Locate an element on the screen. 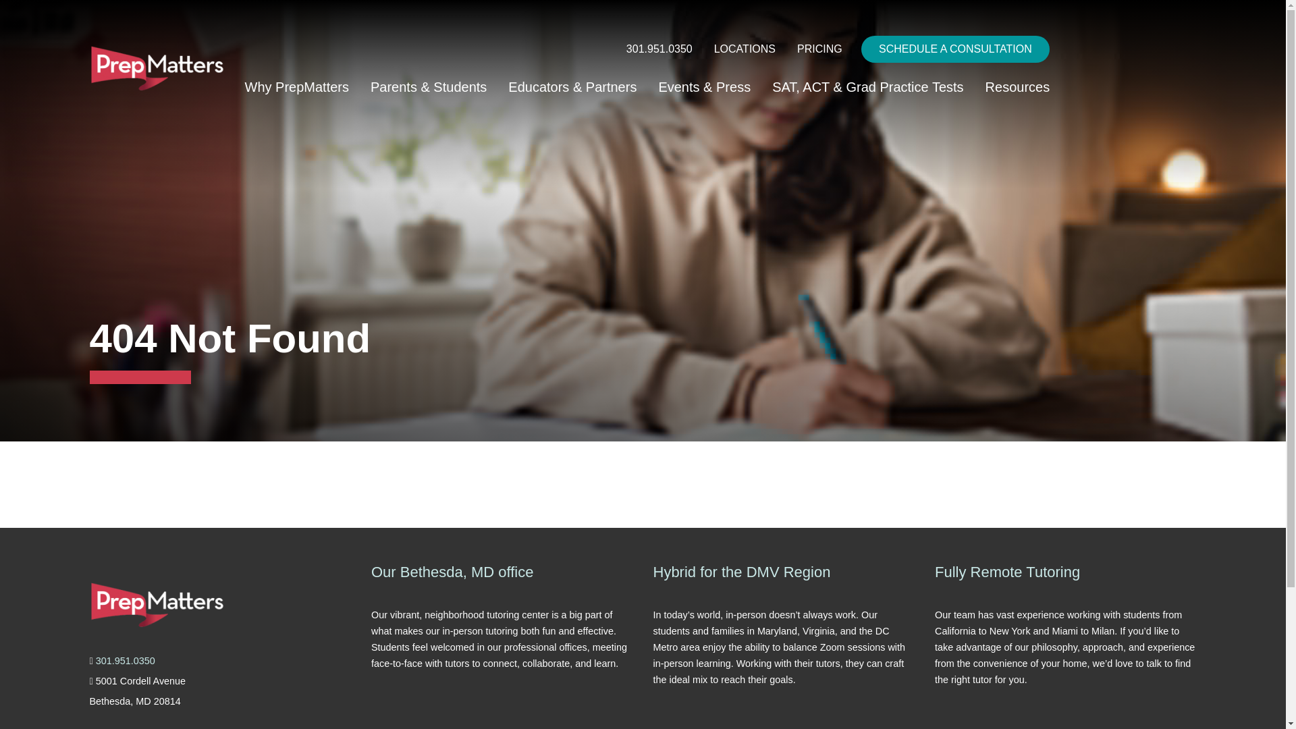  301.951.0350 is located at coordinates (659, 49).